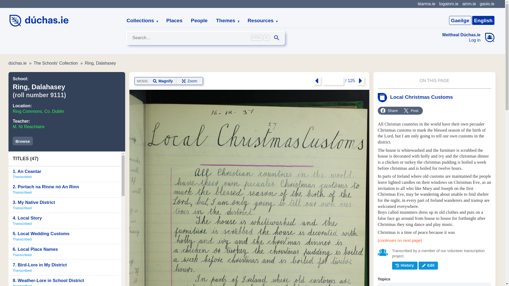 This screenshot has height=286, width=509. What do you see at coordinates (449, 4) in the screenshot?
I see `logainm.ie` at bounding box center [449, 4].